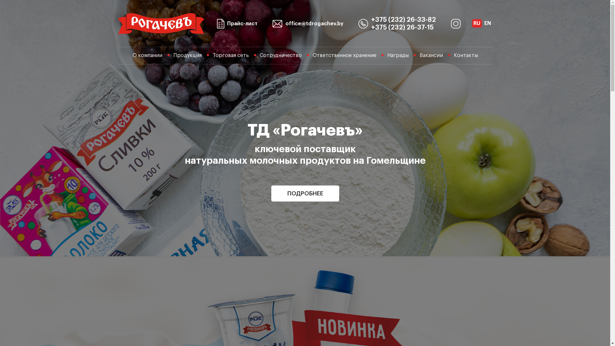  I want to click on office@tdrogachev.by, so click(308, 24).